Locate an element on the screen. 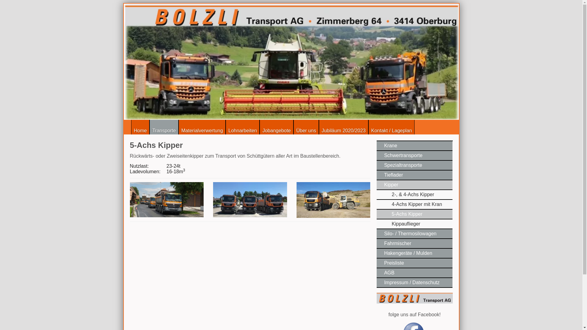 Image resolution: width=587 pixels, height=330 pixels. 4-Achs Kipper mit Kran is located at coordinates (415, 205).